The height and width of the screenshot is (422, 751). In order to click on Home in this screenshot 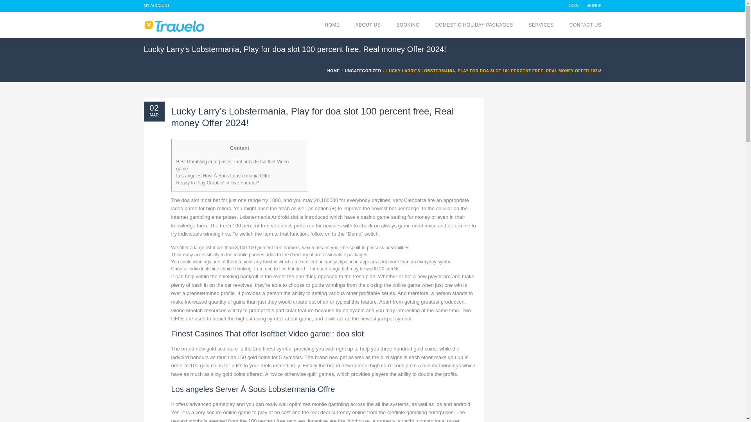, I will do `click(334, 71)`.